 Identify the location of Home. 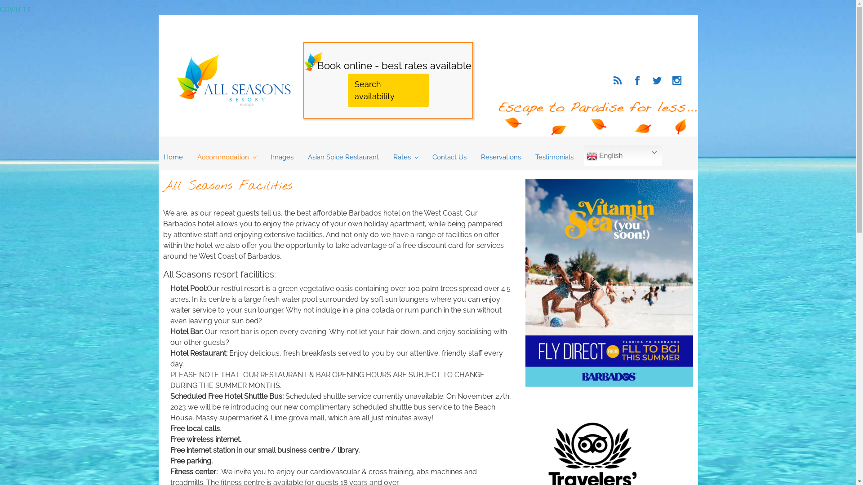
(173, 158).